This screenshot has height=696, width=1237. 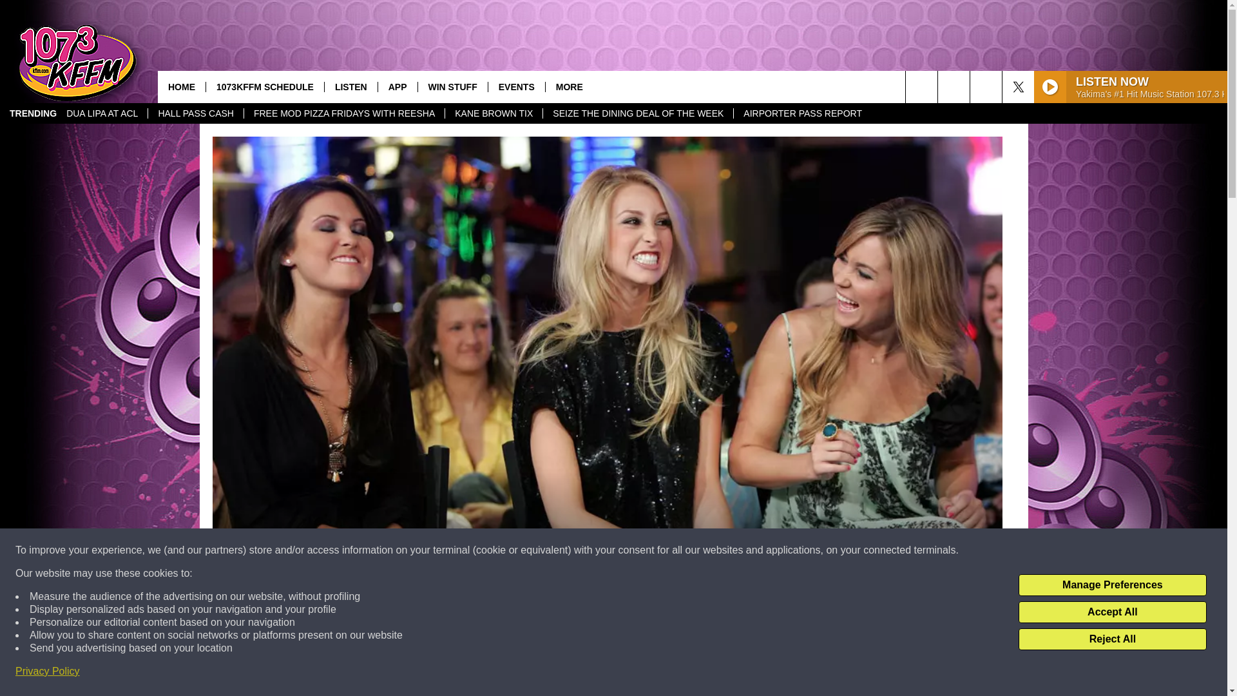 What do you see at coordinates (452, 86) in the screenshot?
I see `WIN STUFF` at bounding box center [452, 86].